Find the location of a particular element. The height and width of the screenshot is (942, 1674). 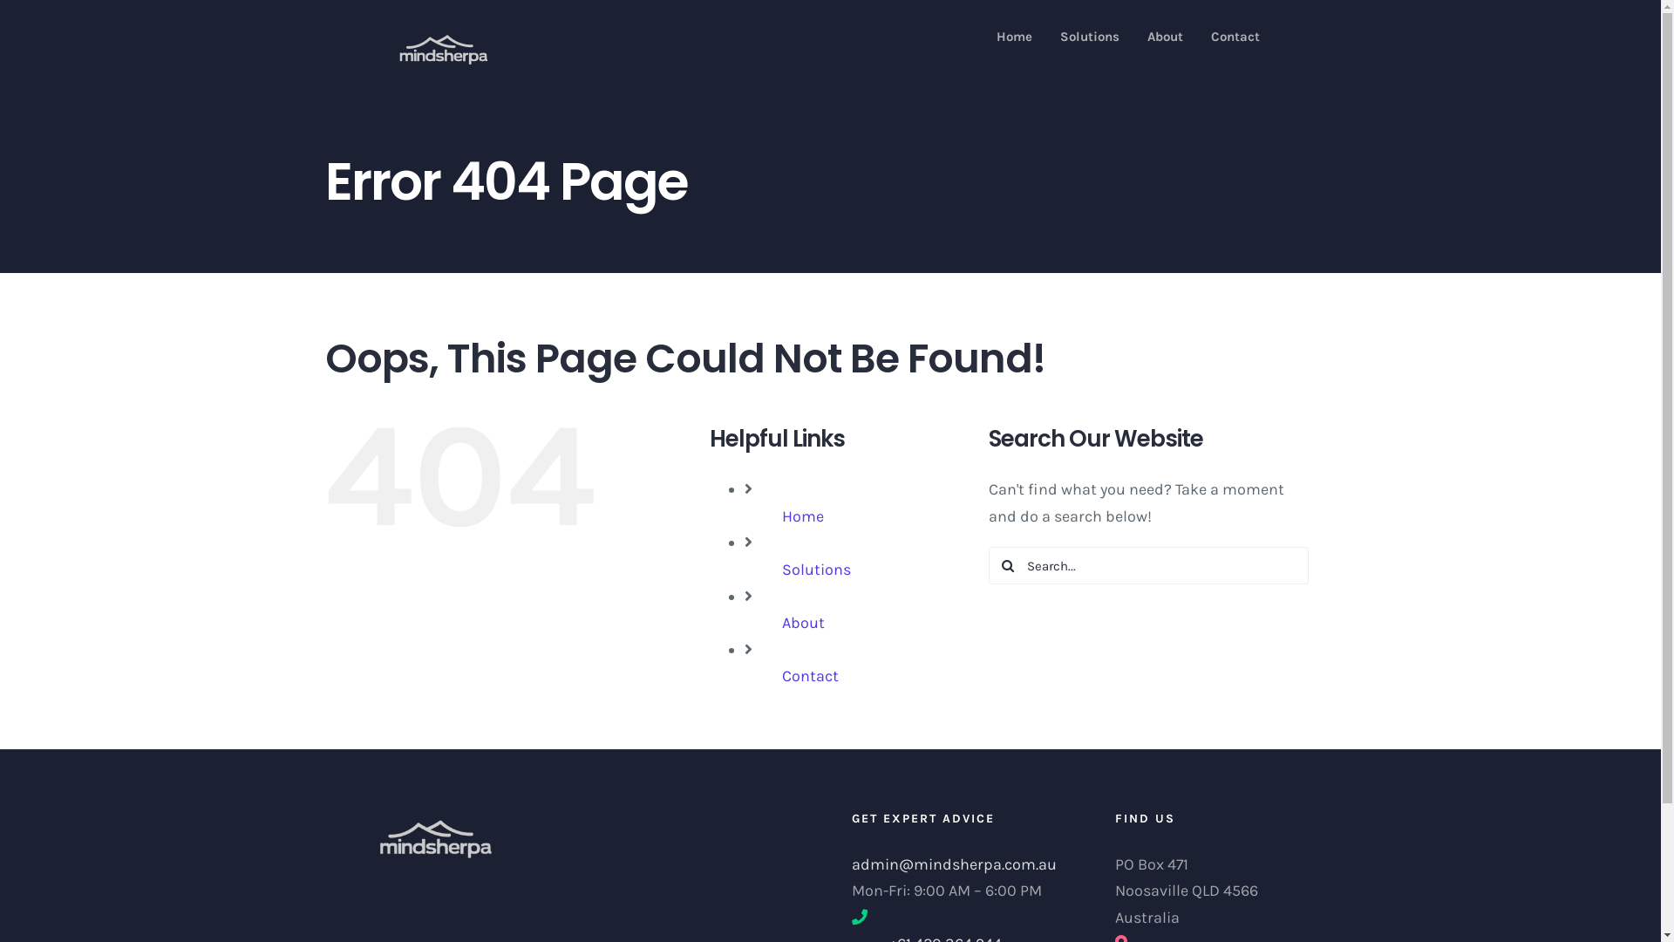

Home is located at coordinates (1015, 37).